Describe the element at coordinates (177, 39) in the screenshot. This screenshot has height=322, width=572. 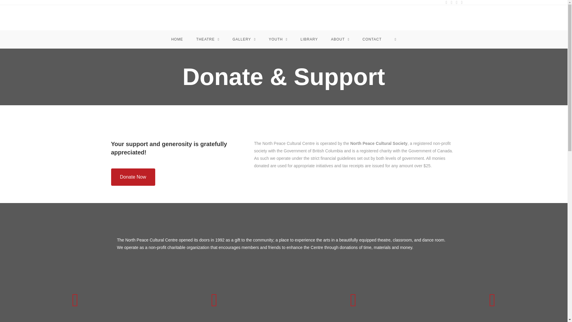
I see `HOME` at that location.